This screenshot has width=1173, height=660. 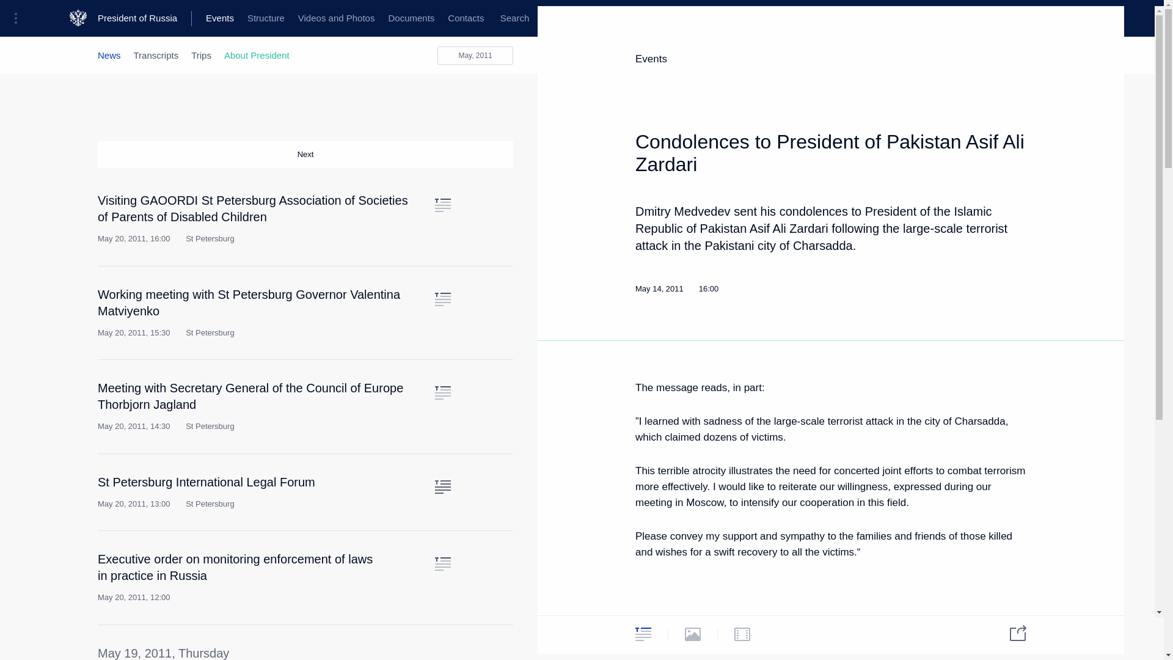 What do you see at coordinates (156, 55) in the screenshot?
I see `Transcripts` at bounding box center [156, 55].